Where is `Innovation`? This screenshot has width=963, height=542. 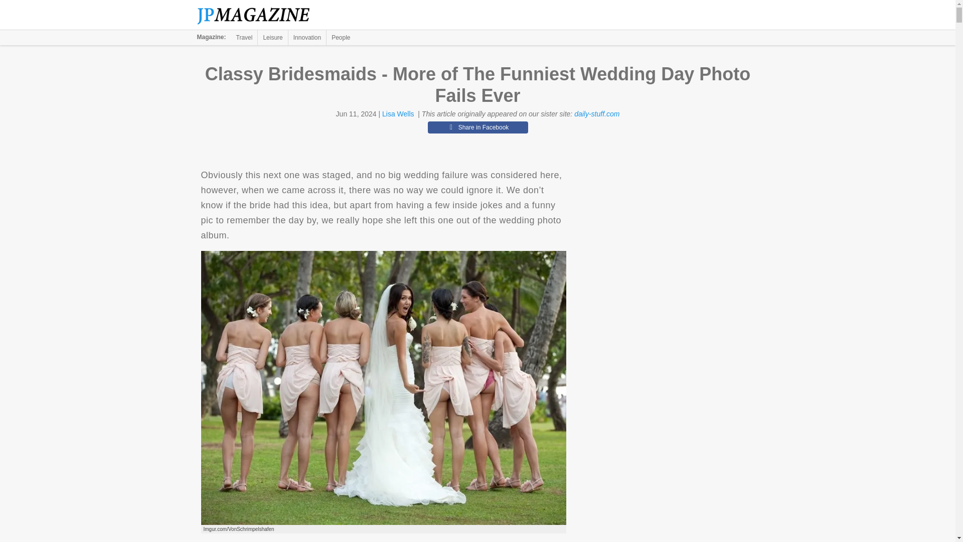 Innovation is located at coordinates (307, 37).